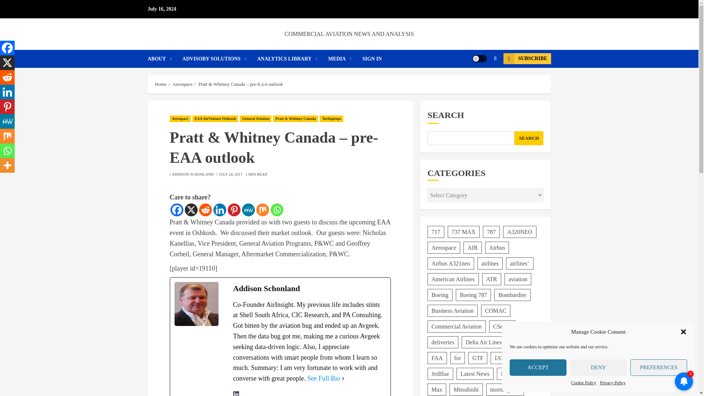 The image size is (704, 396). What do you see at coordinates (7, 63) in the screenshot?
I see `X` at bounding box center [7, 63].